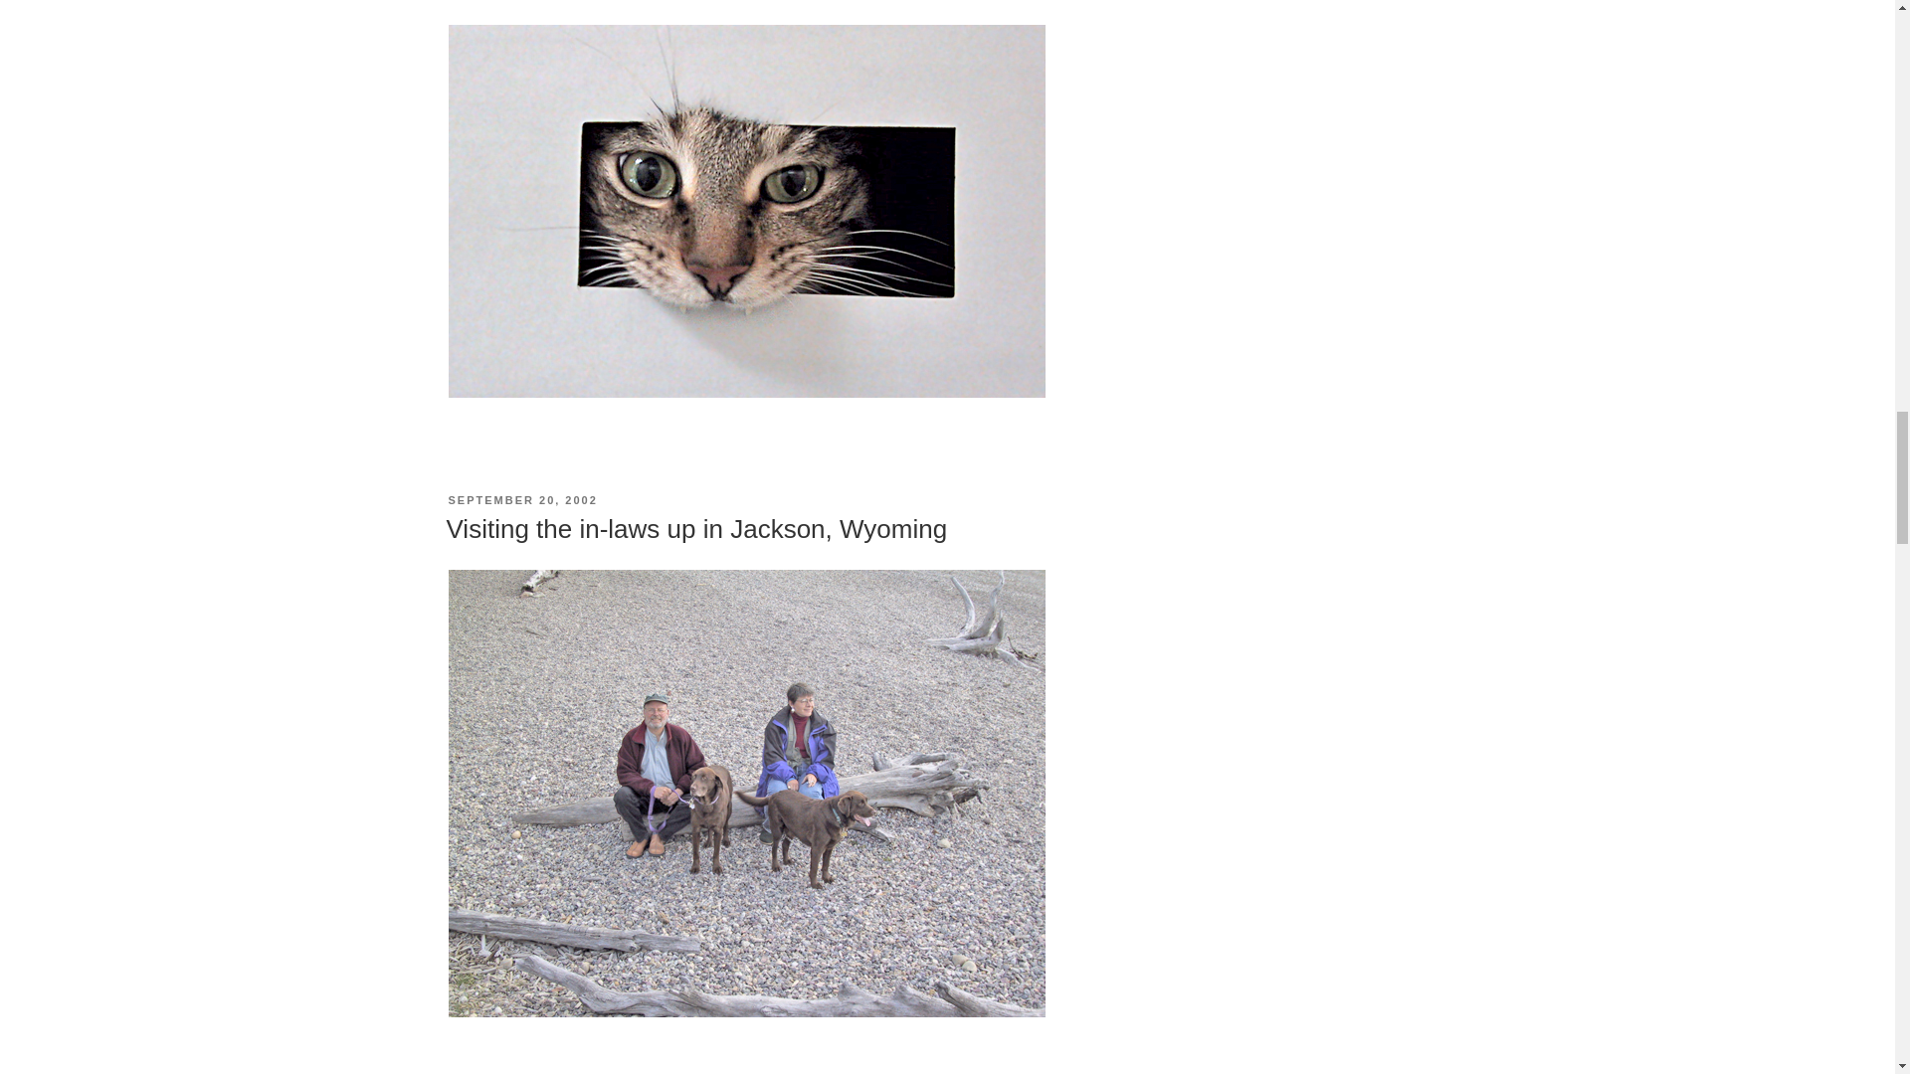  Describe the element at coordinates (696, 529) in the screenshot. I see `Visiting the in-laws up in Jackson, Wyoming` at that location.